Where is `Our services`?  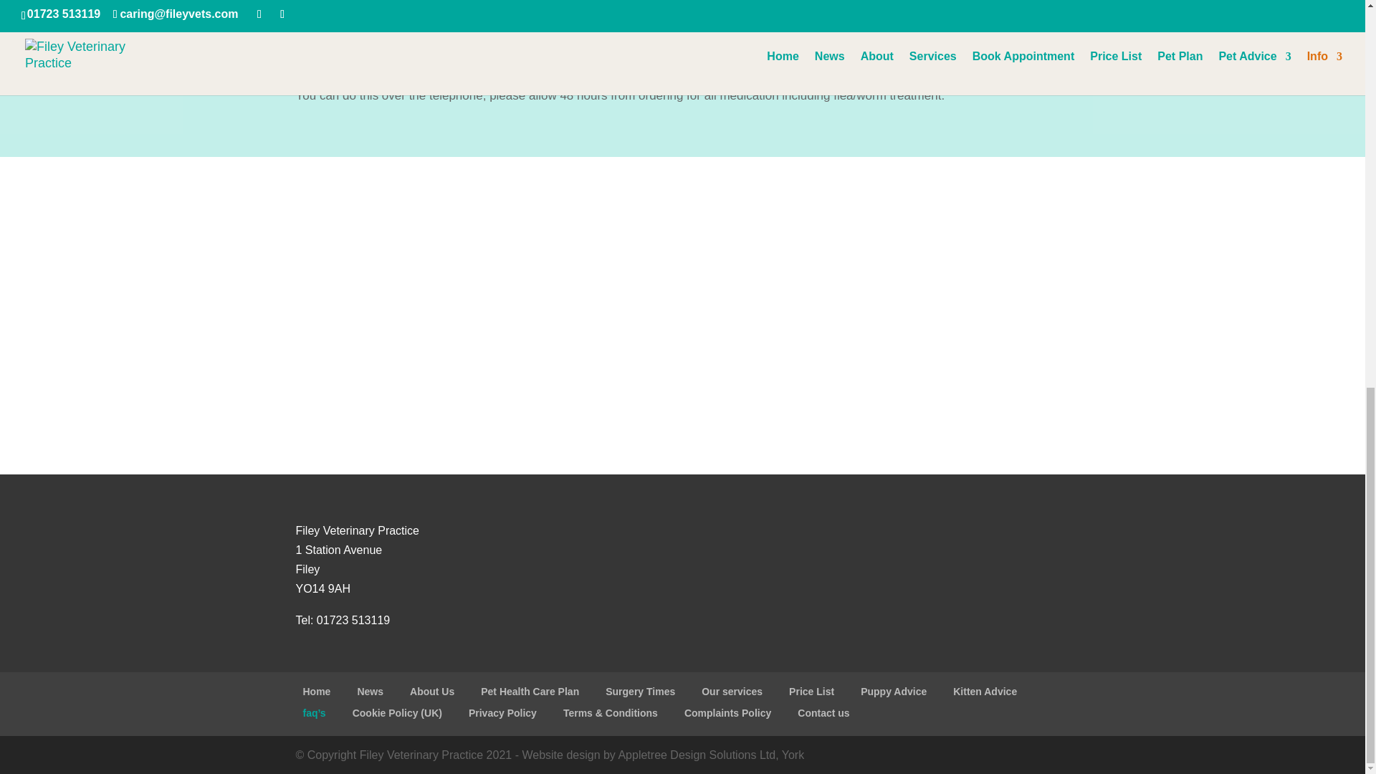 Our services is located at coordinates (732, 691).